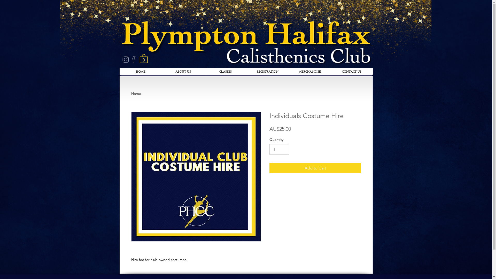  Describe the element at coordinates (183, 72) in the screenshot. I see `ABOUT US` at that location.